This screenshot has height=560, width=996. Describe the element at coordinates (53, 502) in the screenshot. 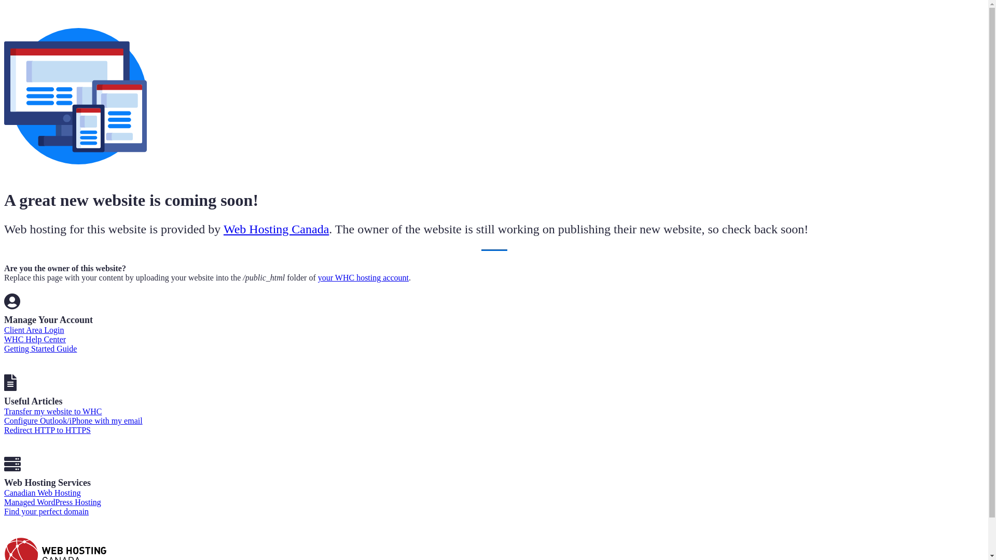

I see `Managed WordPress Hosting` at that location.